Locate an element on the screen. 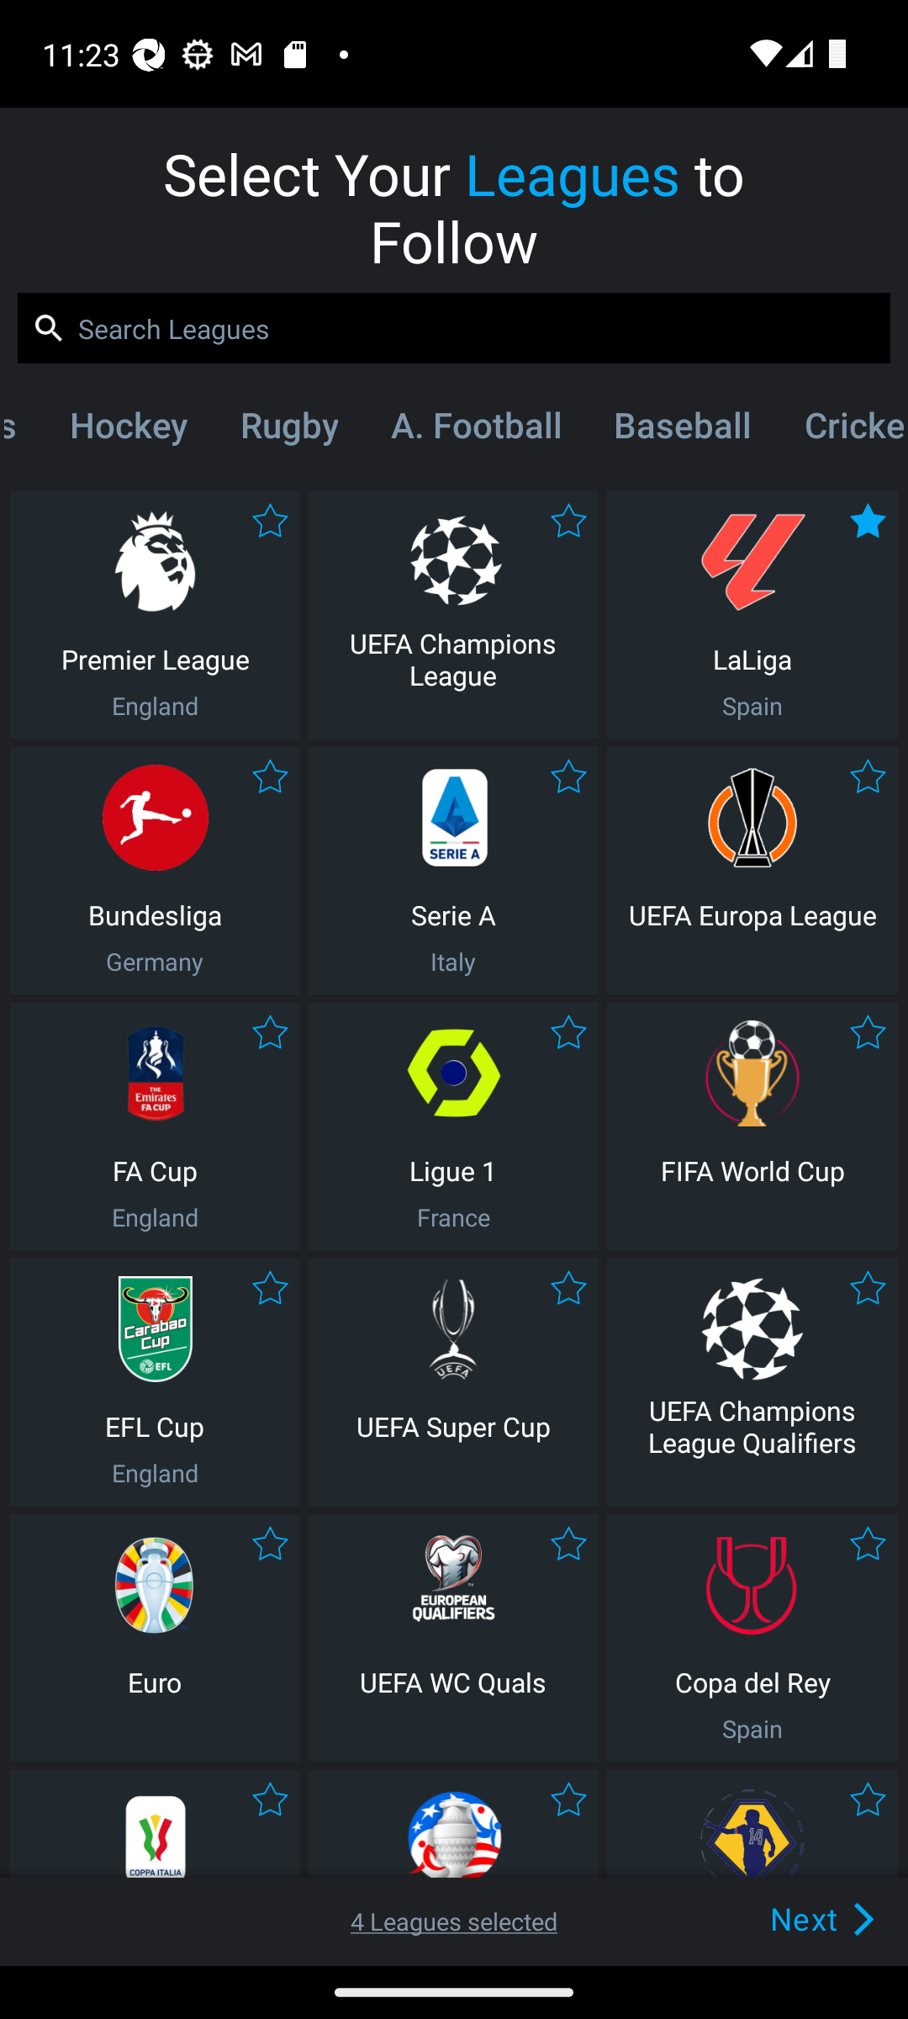 This screenshot has width=908, height=2019. Ligue 1 France is located at coordinates (453, 1126).